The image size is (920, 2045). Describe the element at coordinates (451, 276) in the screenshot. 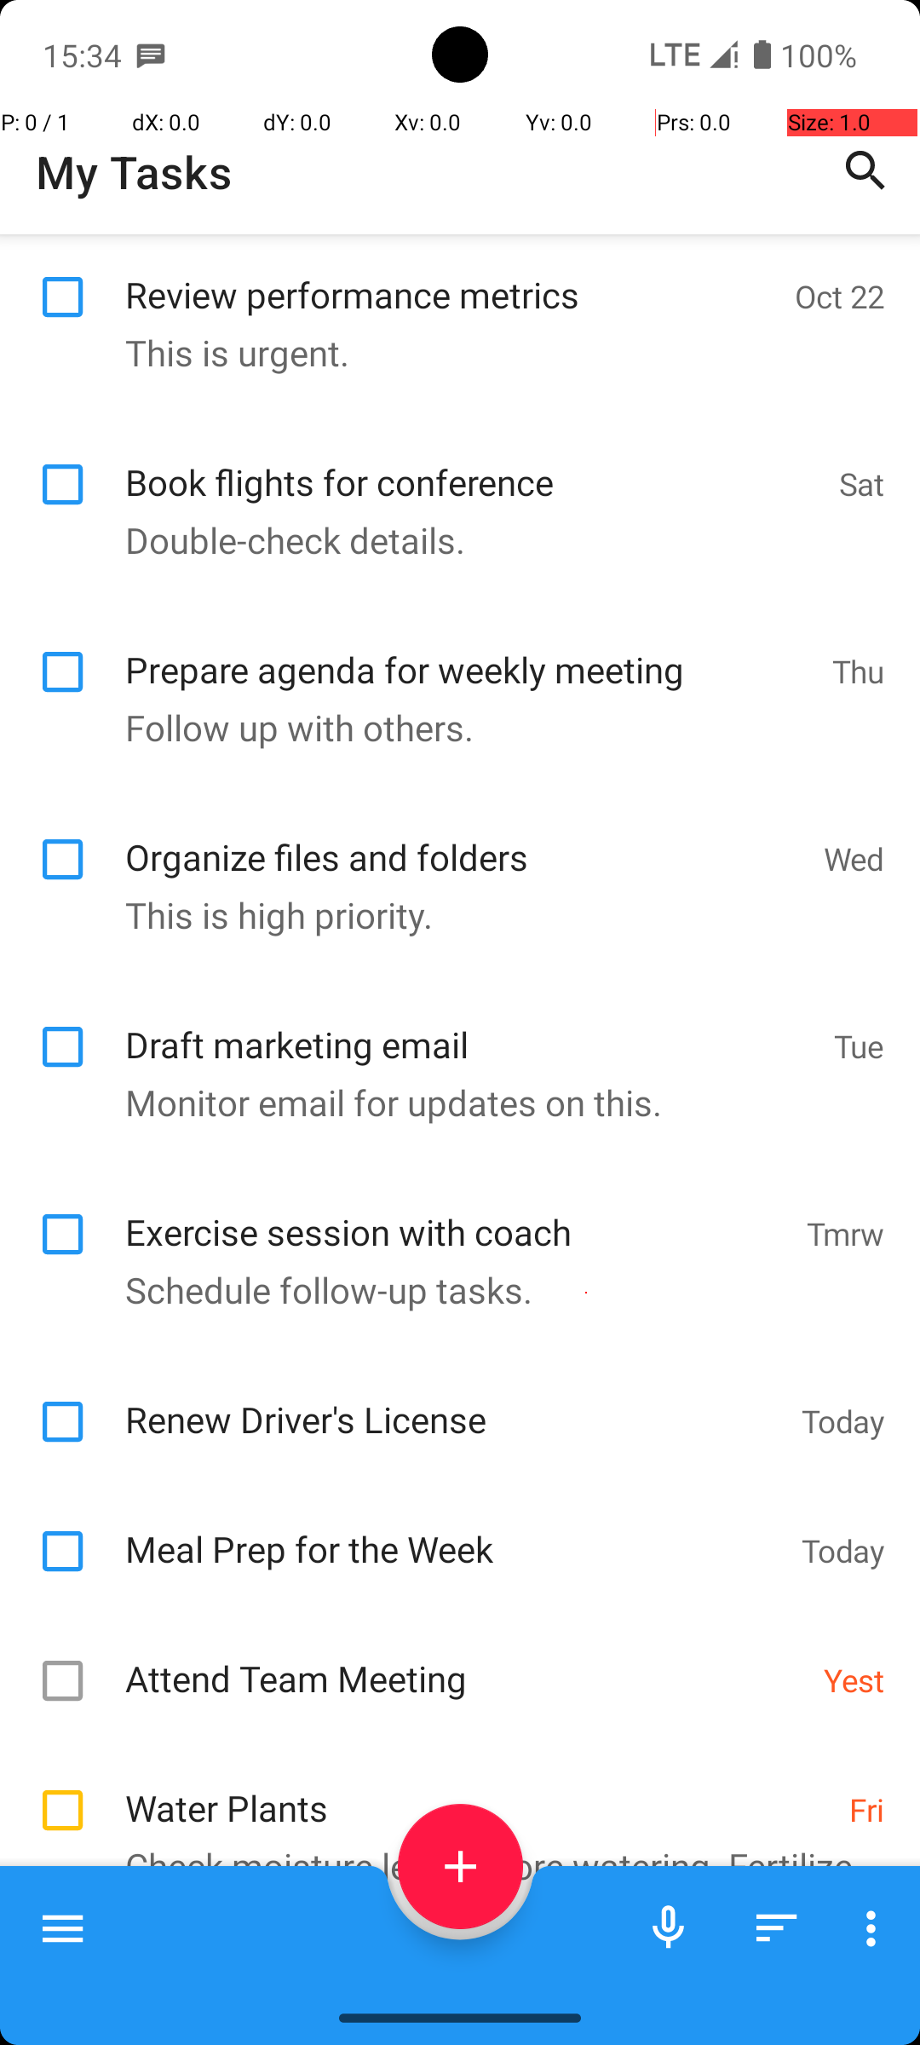

I see `Review performance metrics` at that location.